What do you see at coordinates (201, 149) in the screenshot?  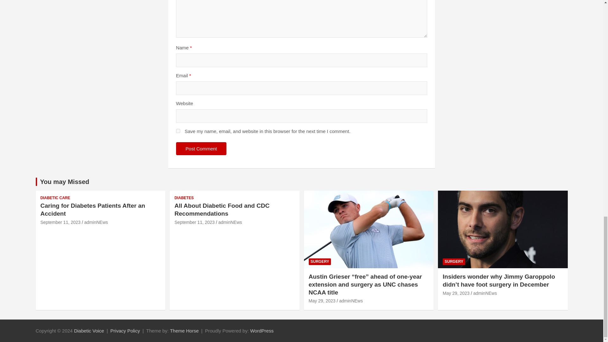 I see `Post Comment` at bounding box center [201, 149].